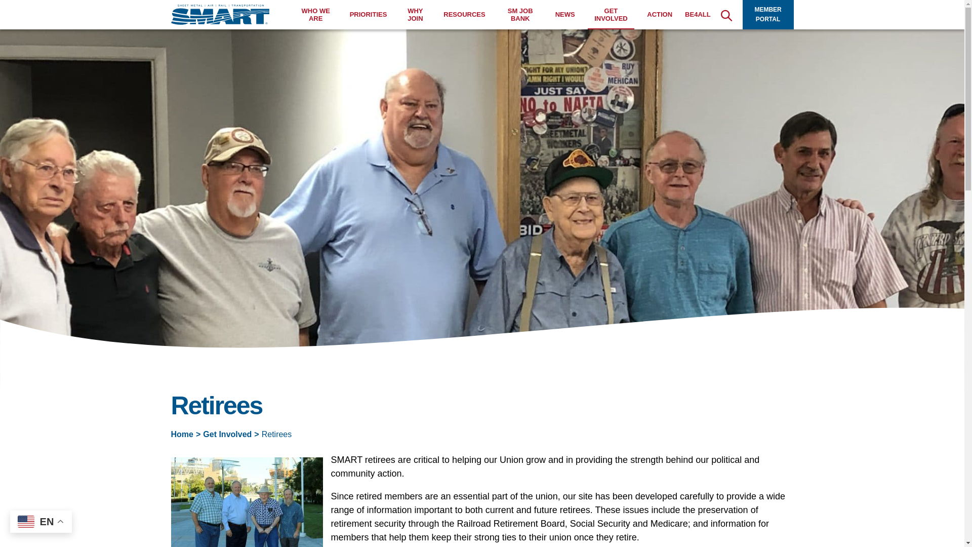 Image resolution: width=972 pixels, height=547 pixels. What do you see at coordinates (316, 15) in the screenshot?
I see `WHO WE ARE` at bounding box center [316, 15].